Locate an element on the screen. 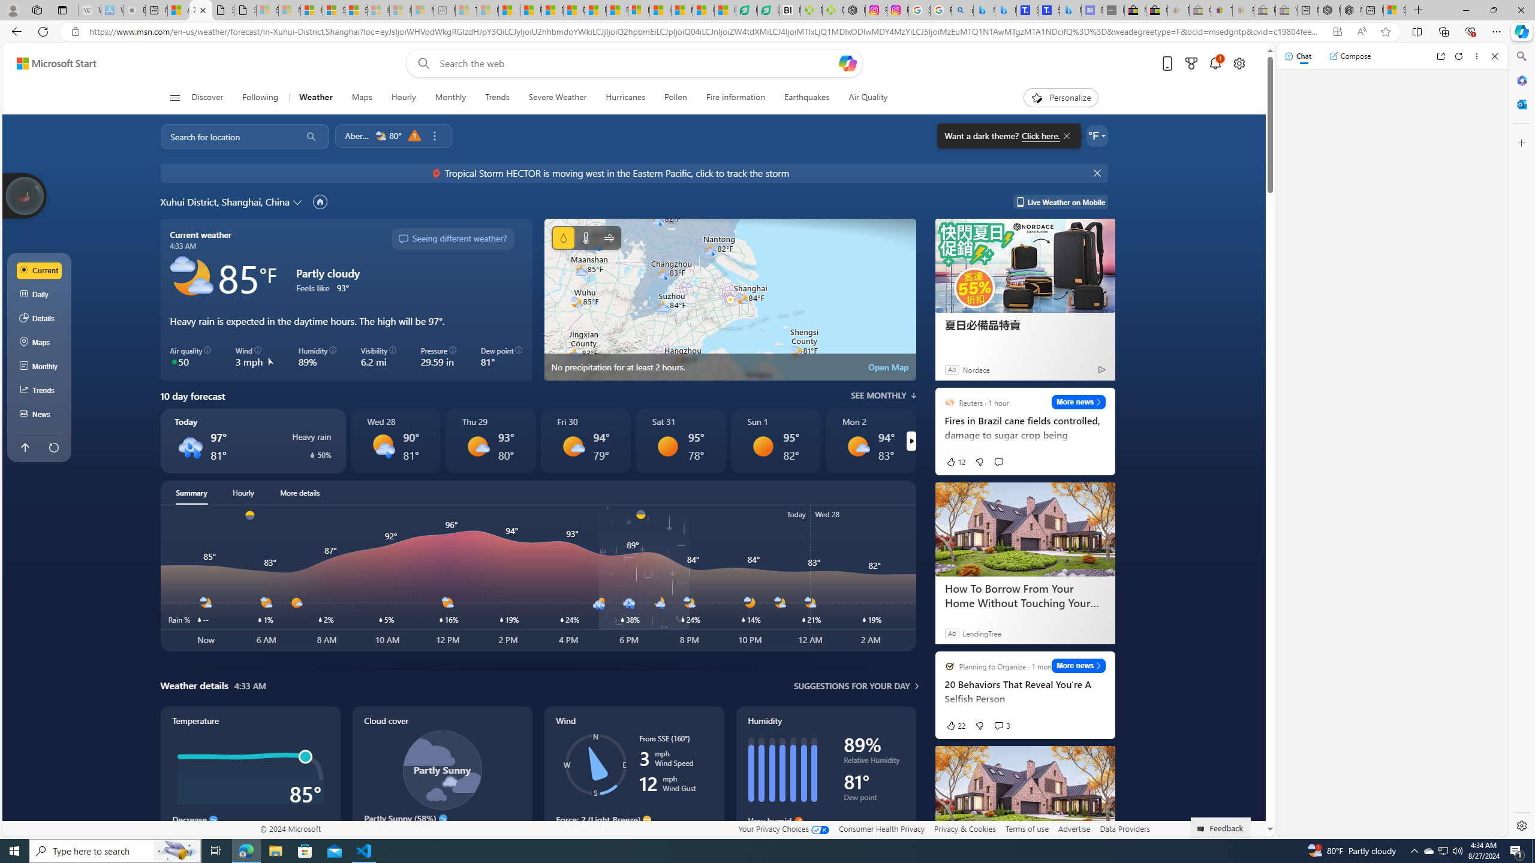 The width and height of the screenshot is (1535, 863). Xuhui District, Shanghai, China is located at coordinates (224, 201).